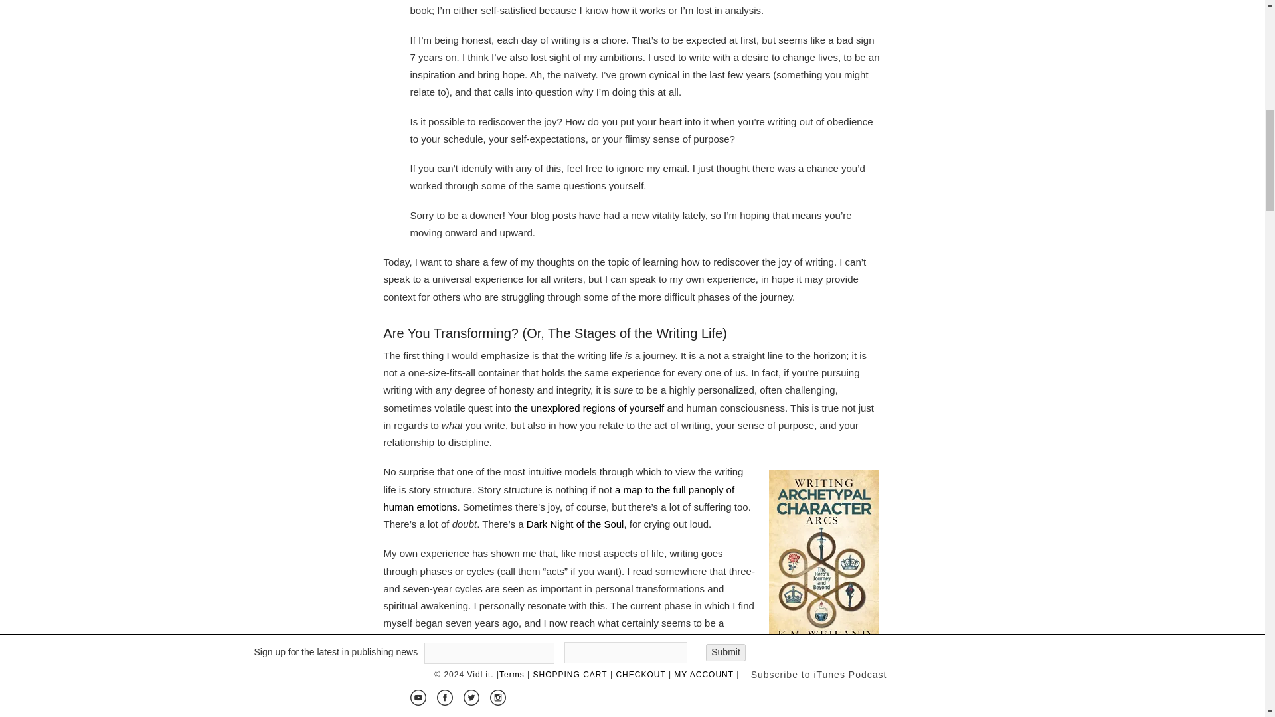 The image size is (1275, 717). I want to click on the unexplored regions of yourself, so click(588, 408).